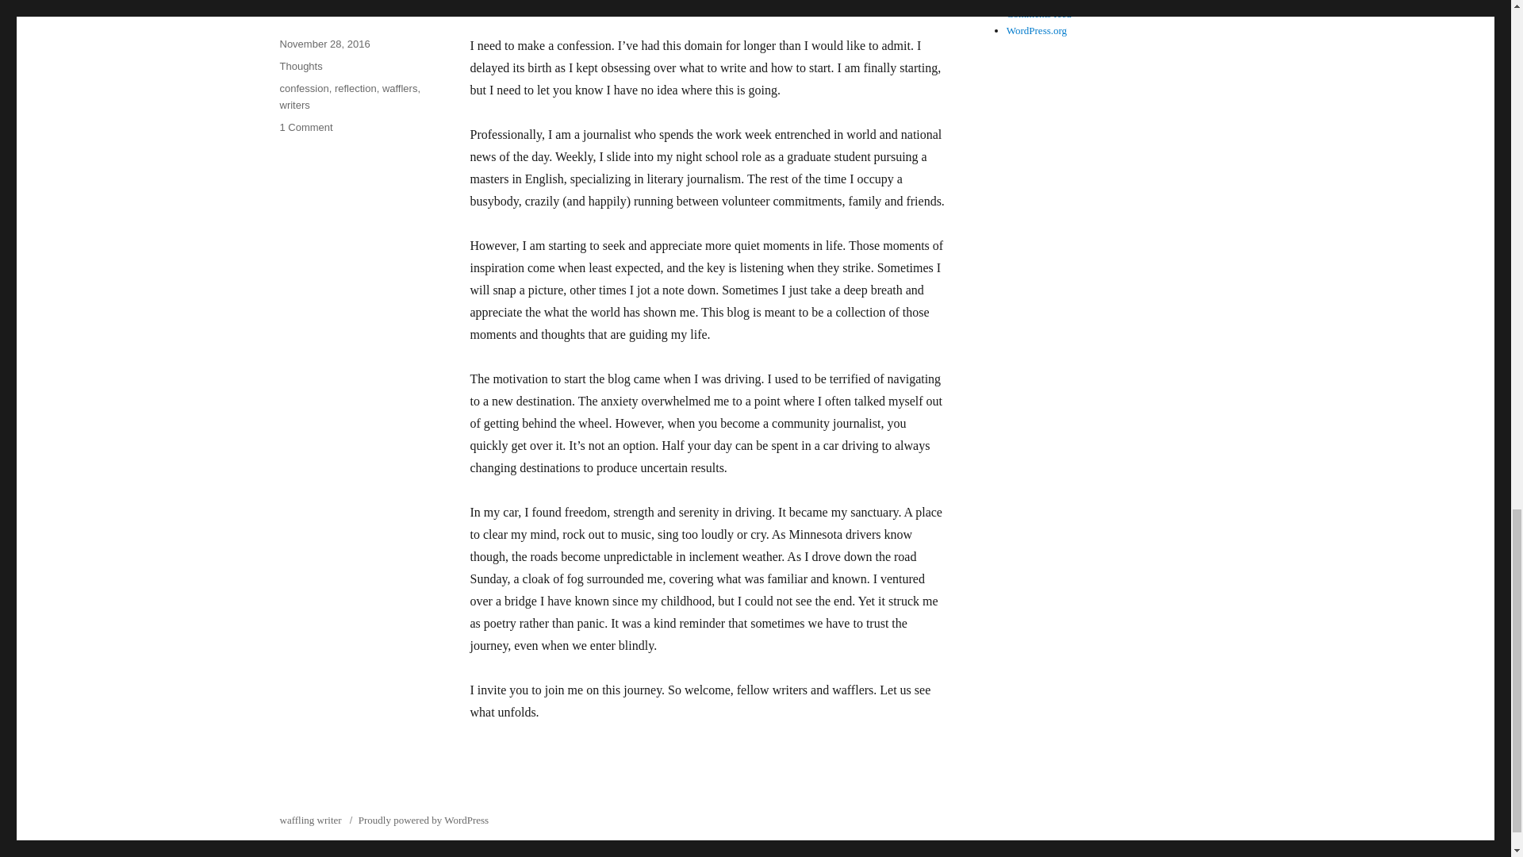 The image size is (1523, 857). I want to click on confession, so click(355, 87).